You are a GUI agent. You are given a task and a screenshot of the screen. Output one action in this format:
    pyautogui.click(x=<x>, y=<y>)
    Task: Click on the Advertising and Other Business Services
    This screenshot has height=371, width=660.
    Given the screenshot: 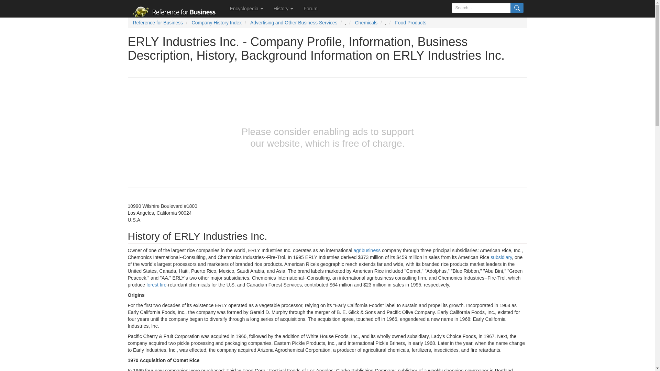 What is the action you would take?
    pyautogui.click(x=294, y=23)
    